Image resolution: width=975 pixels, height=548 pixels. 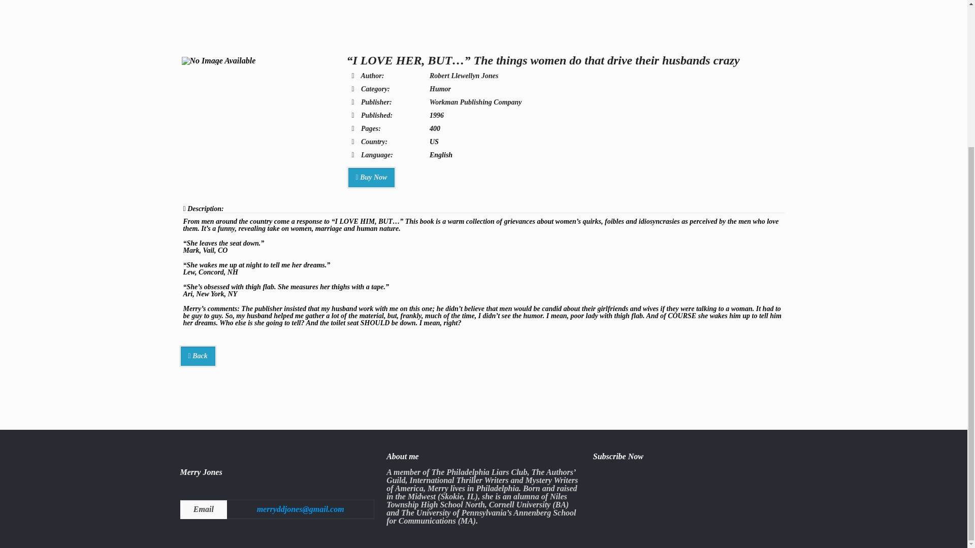 What do you see at coordinates (440, 89) in the screenshot?
I see `Humor` at bounding box center [440, 89].